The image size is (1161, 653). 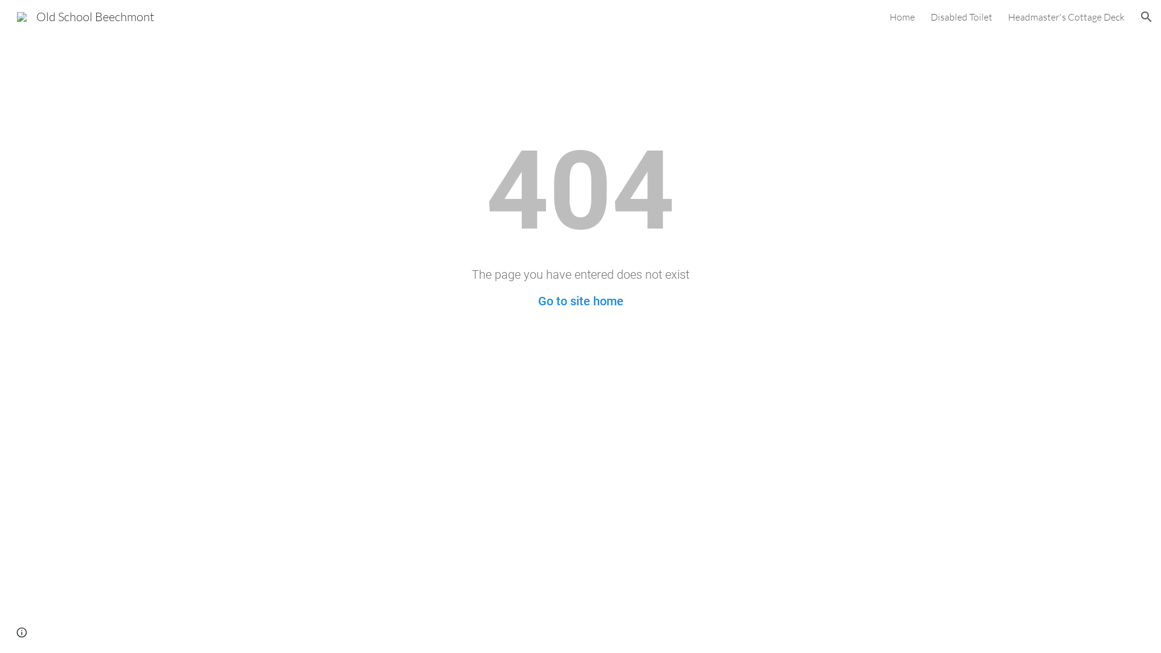 What do you see at coordinates (86, 16) in the screenshot?
I see `Old School Beechmont` at bounding box center [86, 16].